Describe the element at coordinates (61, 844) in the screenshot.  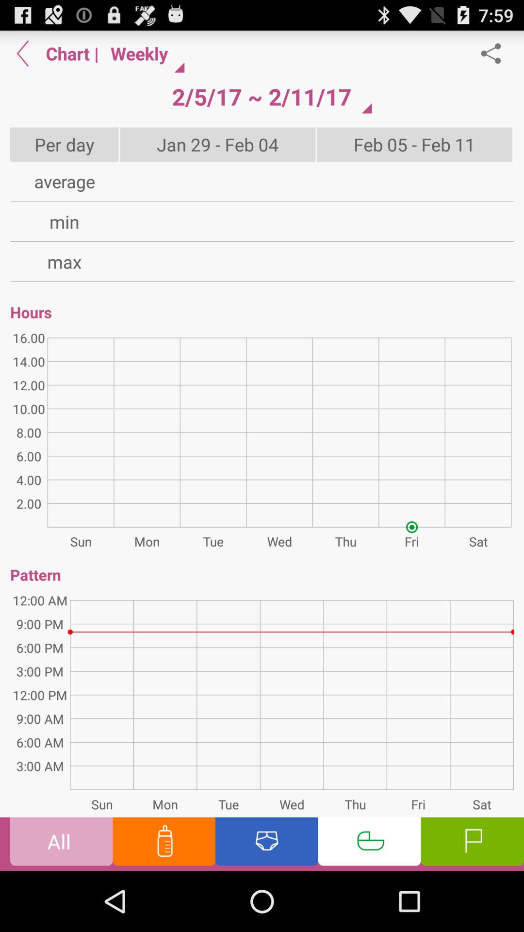
I see `jump until the all` at that location.